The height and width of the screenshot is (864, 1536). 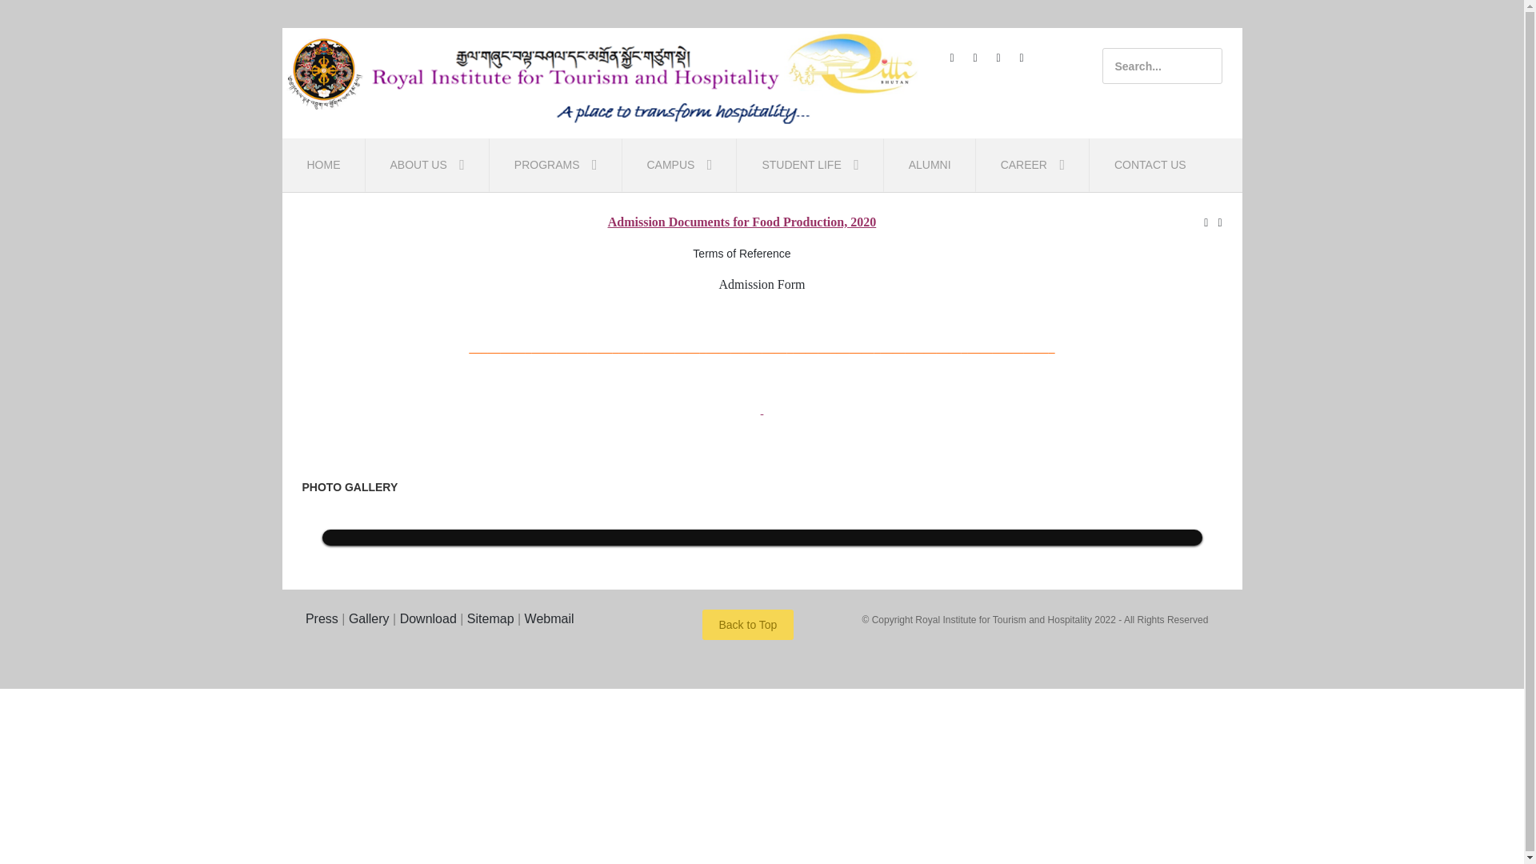 What do you see at coordinates (427, 165) in the screenshot?
I see `ABOUT US` at bounding box center [427, 165].